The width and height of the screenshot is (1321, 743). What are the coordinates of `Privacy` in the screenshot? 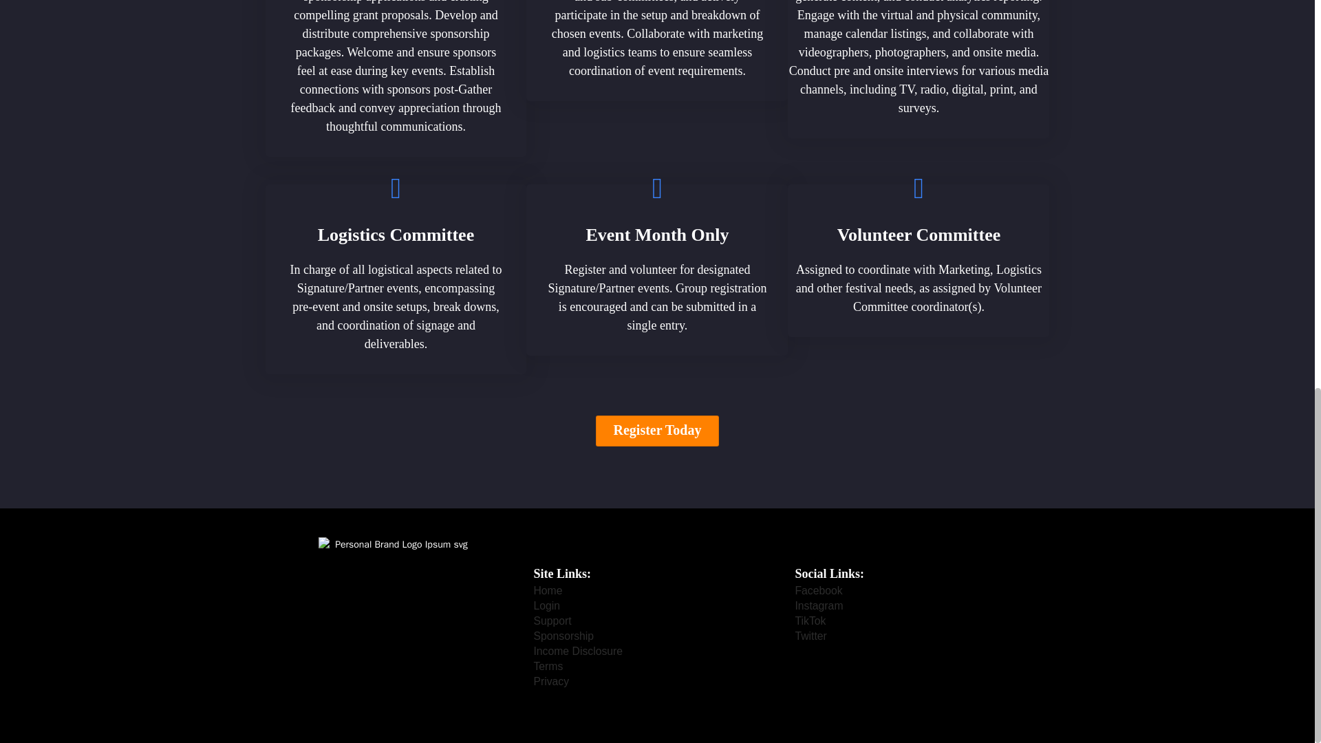 It's located at (551, 681).